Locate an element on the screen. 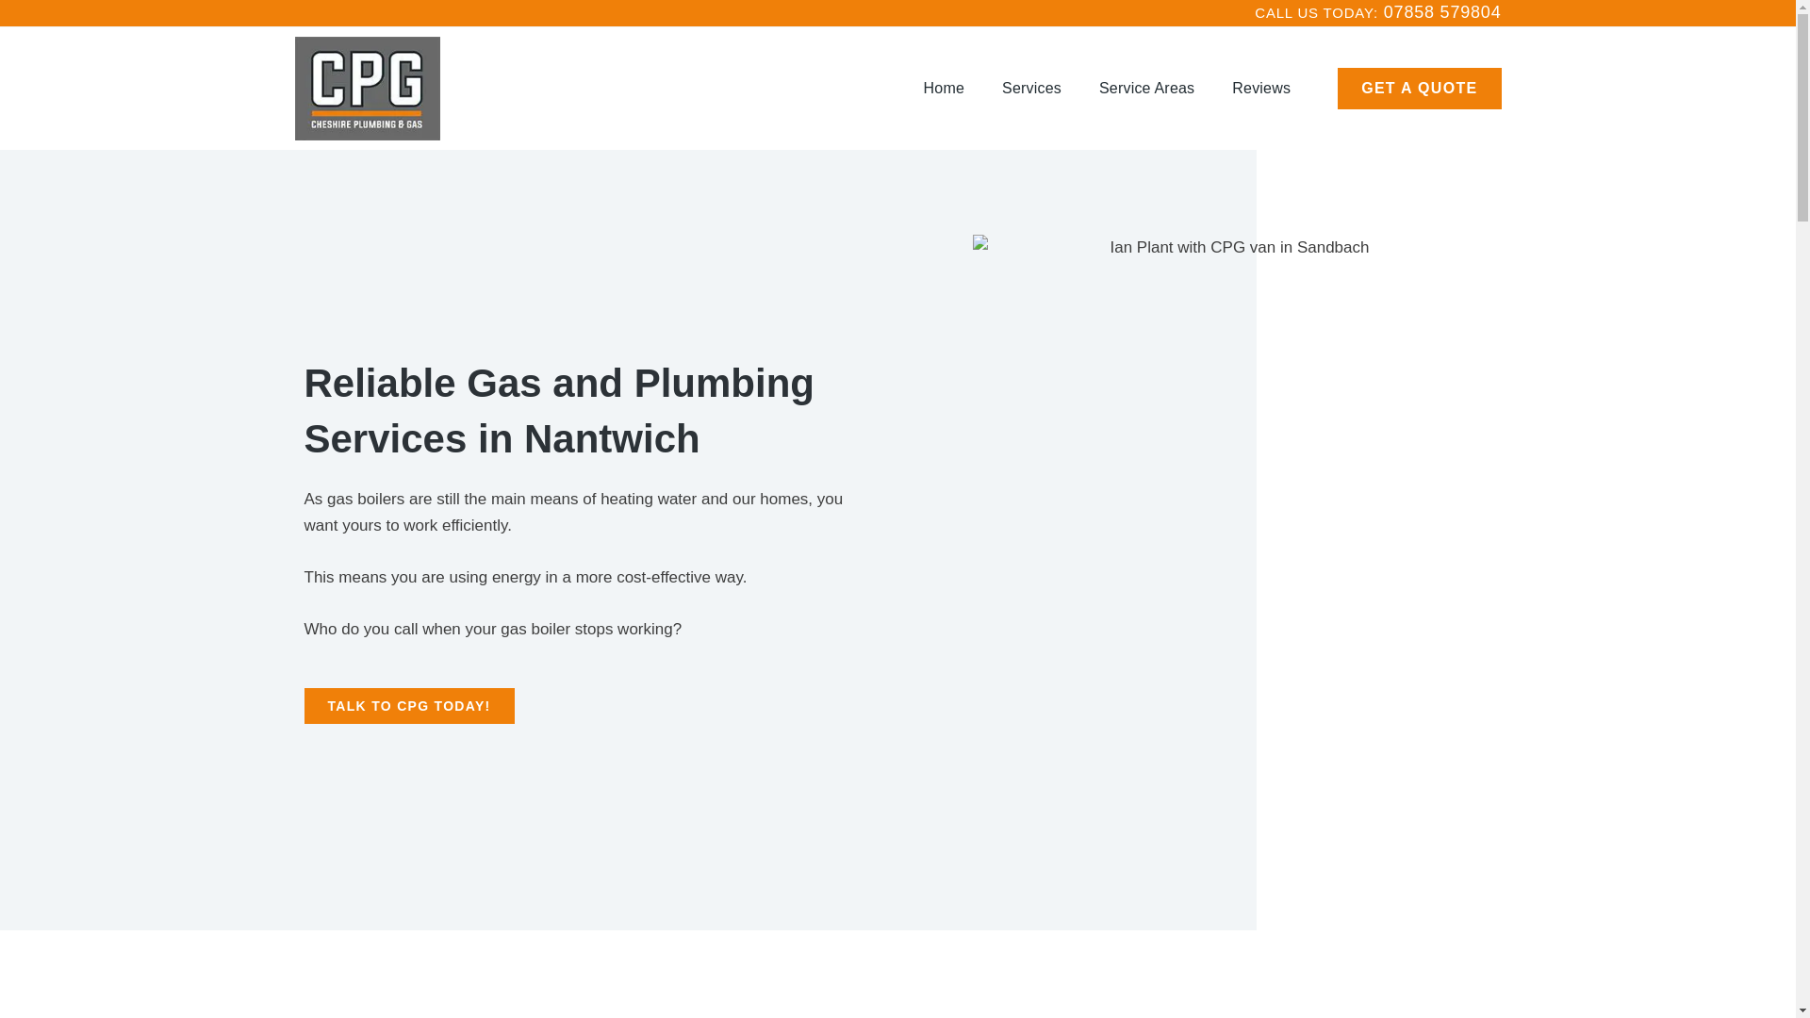 The image size is (1810, 1018). TALK TO CPG TODAY! is located at coordinates (409, 705).